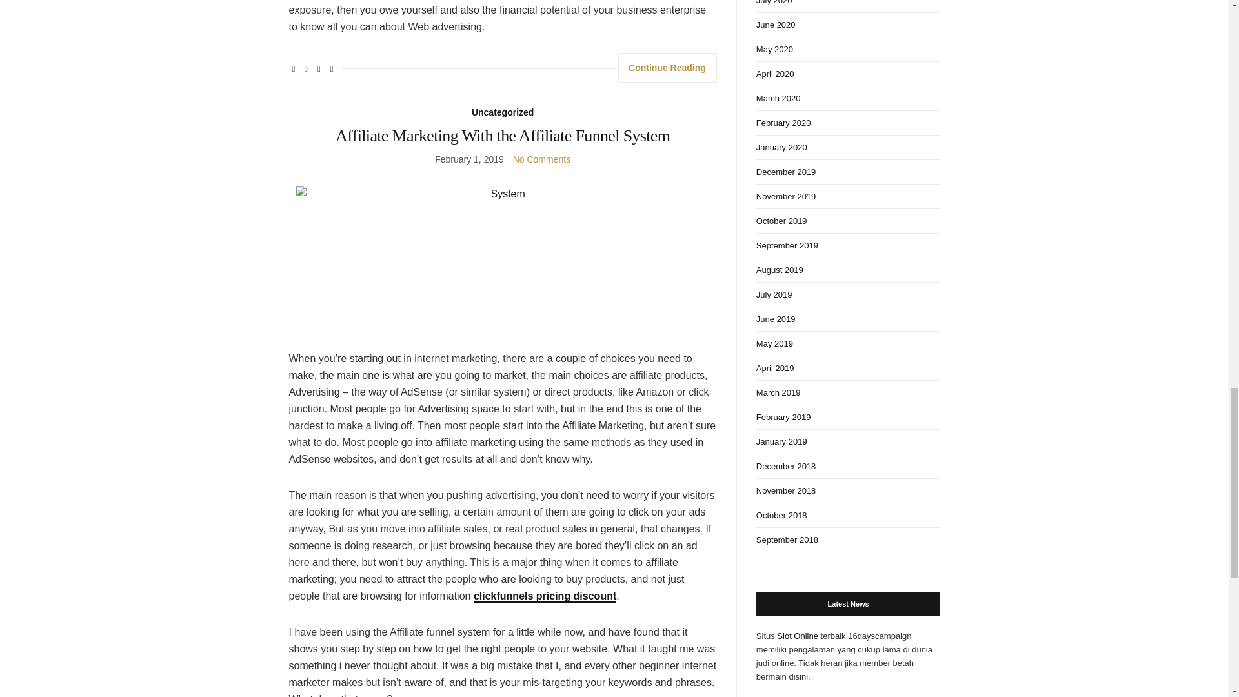 This screenshot has width=1239, height=697. Describe the element at coordinates (667, 68) in the screenshot. I see `Continue Reading` at that location.